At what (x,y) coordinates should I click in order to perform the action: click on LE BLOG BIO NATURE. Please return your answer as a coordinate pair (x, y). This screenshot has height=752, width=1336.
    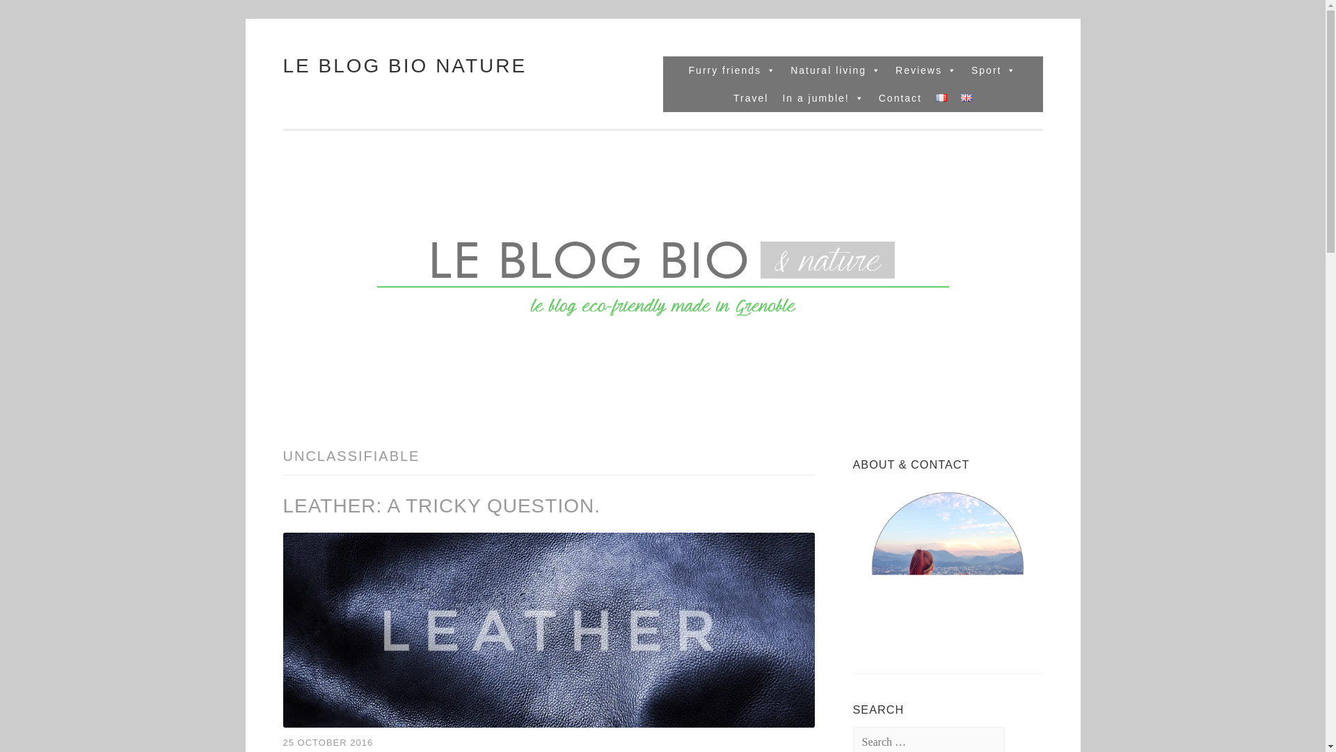
    Looking at the image, I should click on (404, 65).